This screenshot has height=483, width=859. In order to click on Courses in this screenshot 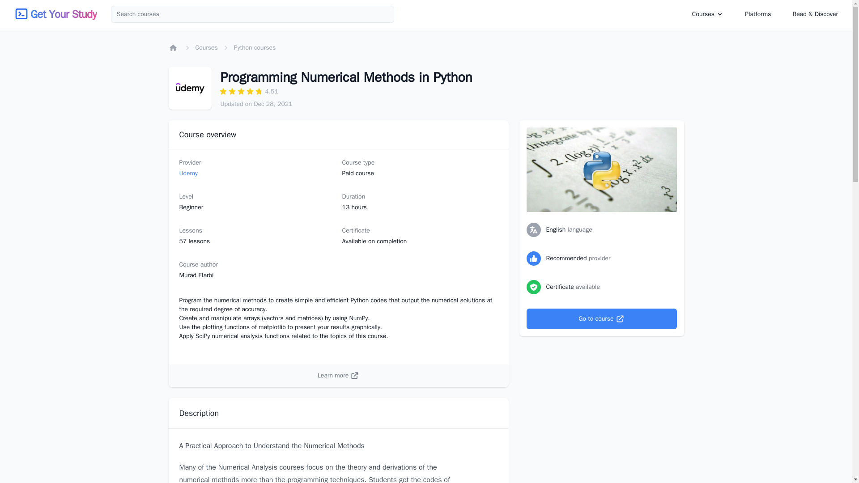, I will do `click(708, 14)`.